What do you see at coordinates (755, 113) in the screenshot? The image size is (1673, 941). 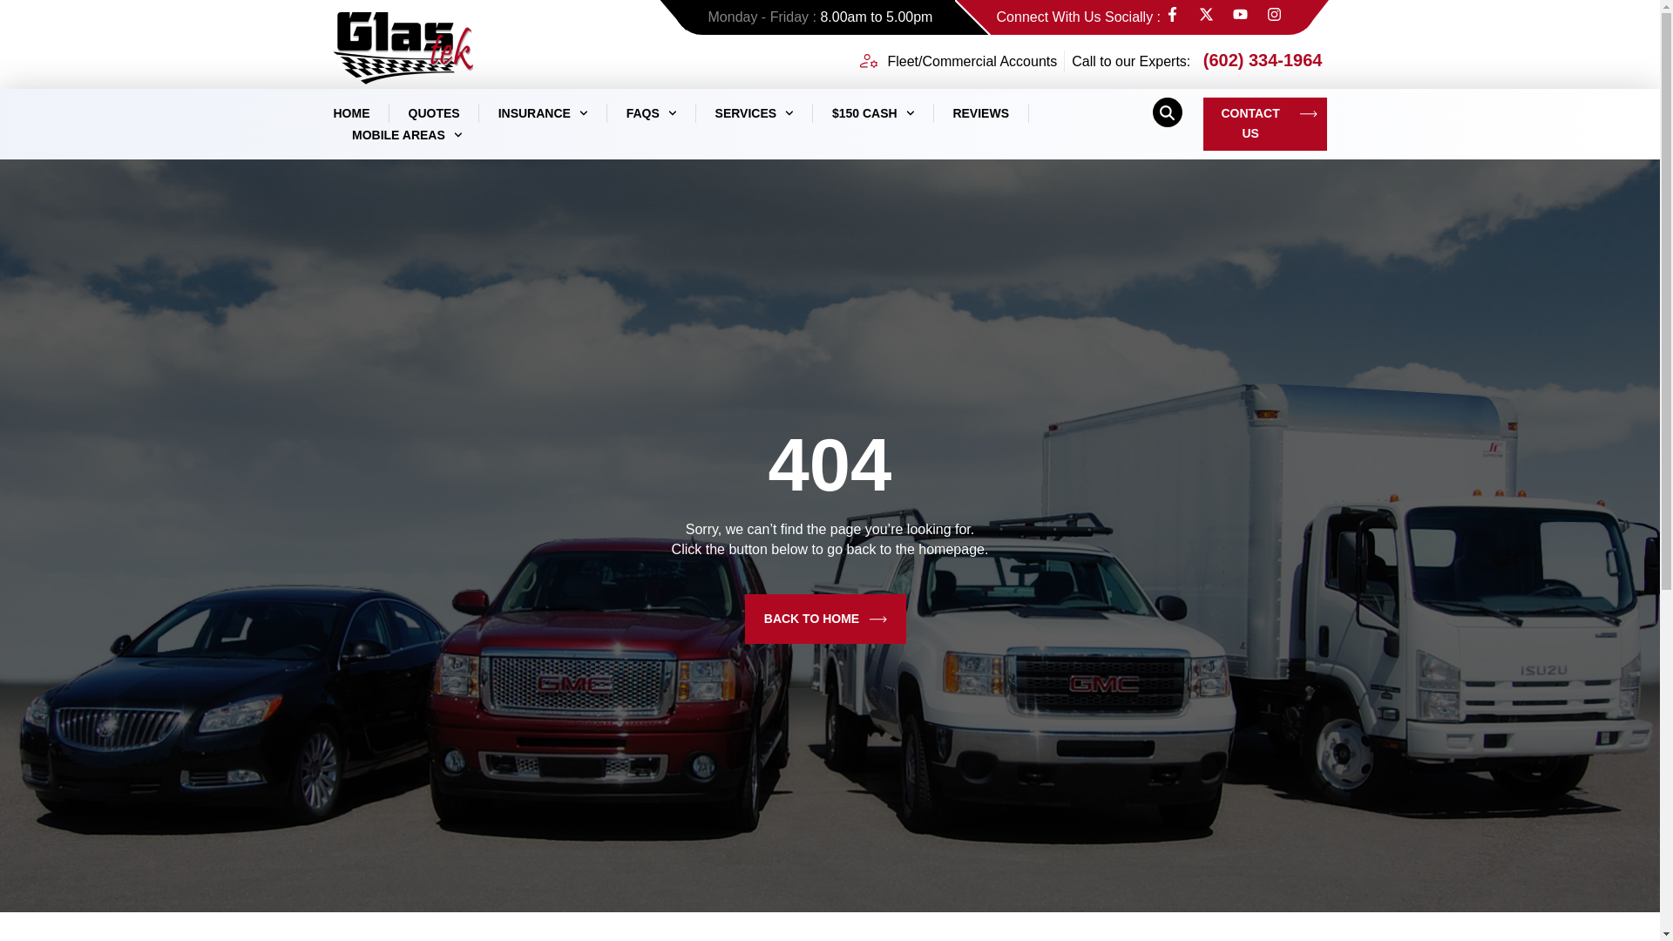 I see `SERVICES` at bounding box center [755, 113].